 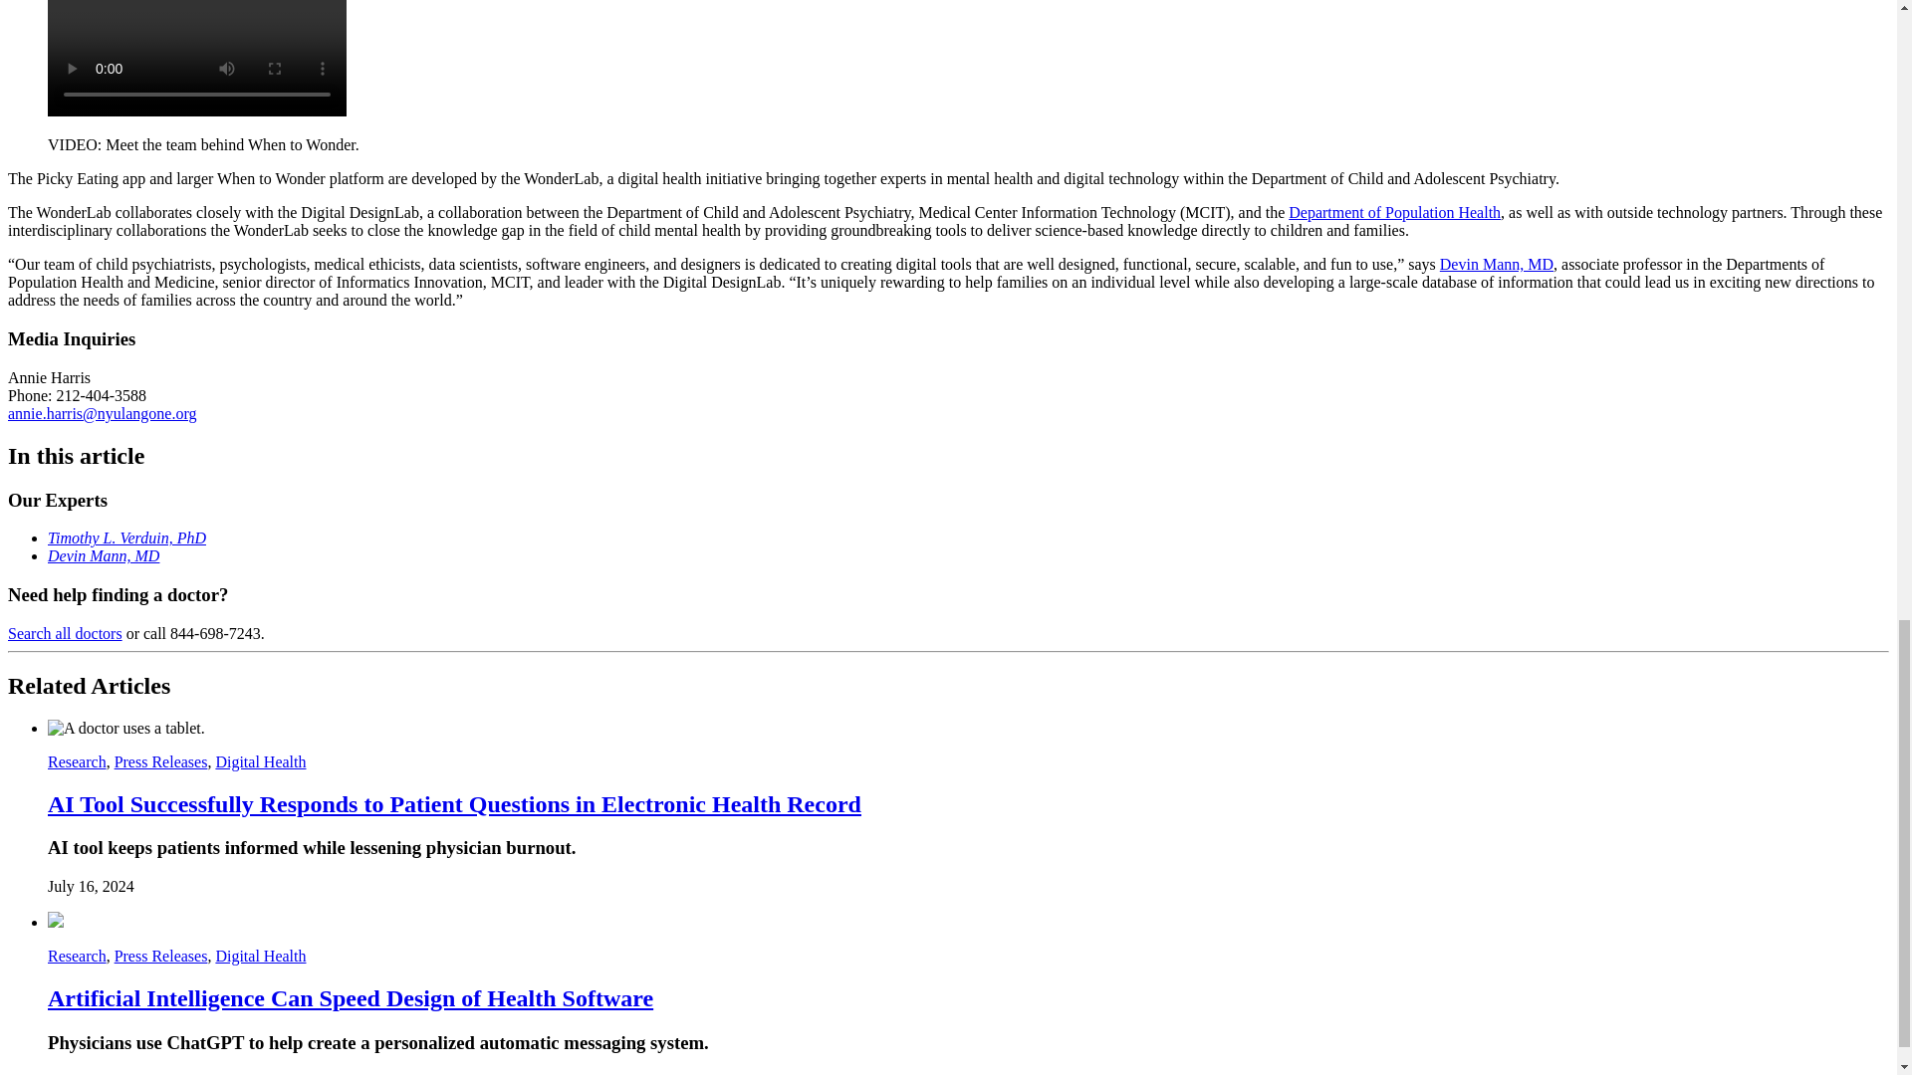 What do you see at coordinates (78, 956) in the screenshot?
I see `Research` at bounding box center [78, 956].